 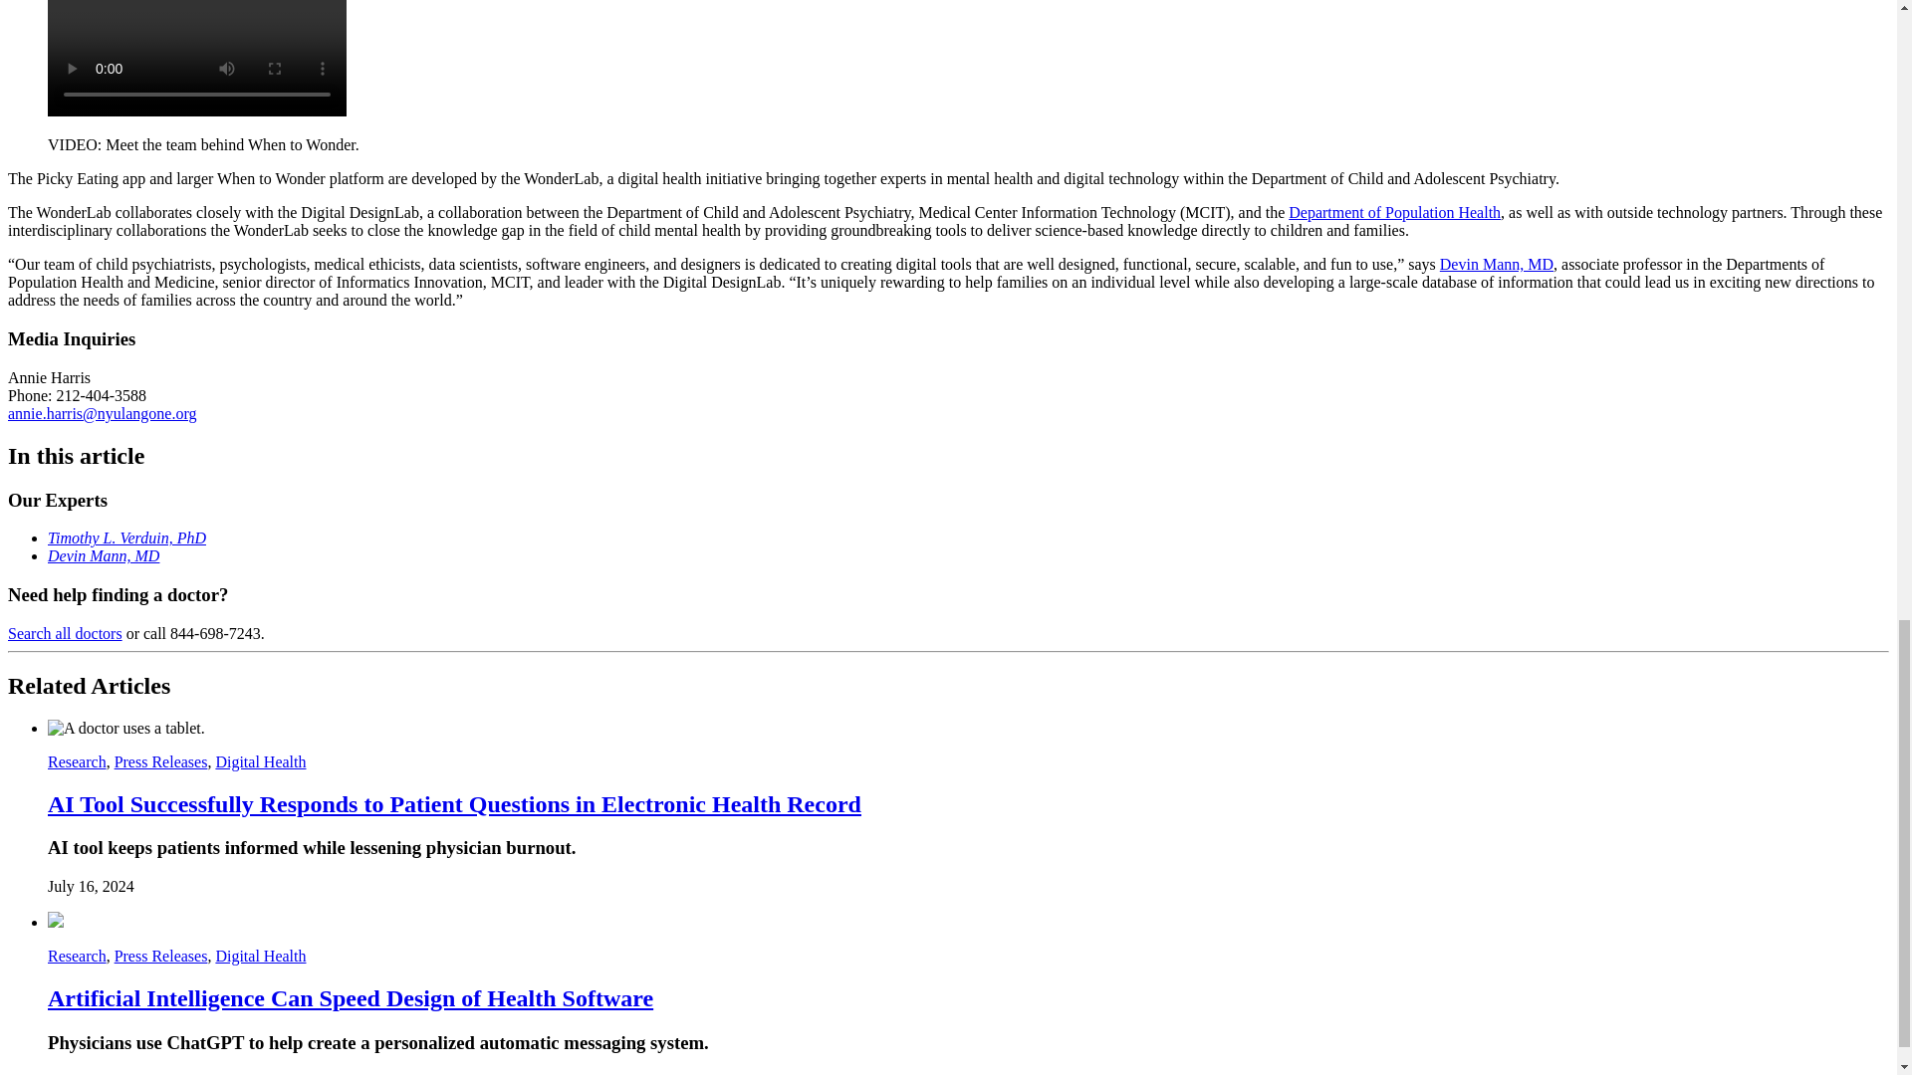 What do you see at coordinates (78, 956) in the screenshot?
I see `Research` at bounding box center [78, 956].